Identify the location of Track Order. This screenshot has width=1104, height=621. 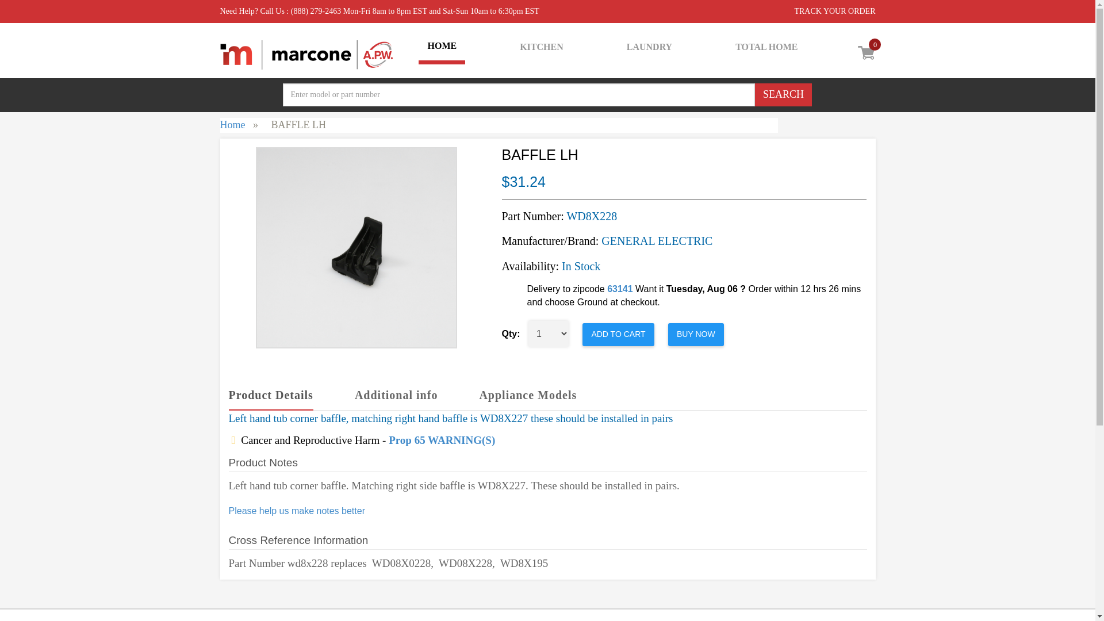
(834, 11).